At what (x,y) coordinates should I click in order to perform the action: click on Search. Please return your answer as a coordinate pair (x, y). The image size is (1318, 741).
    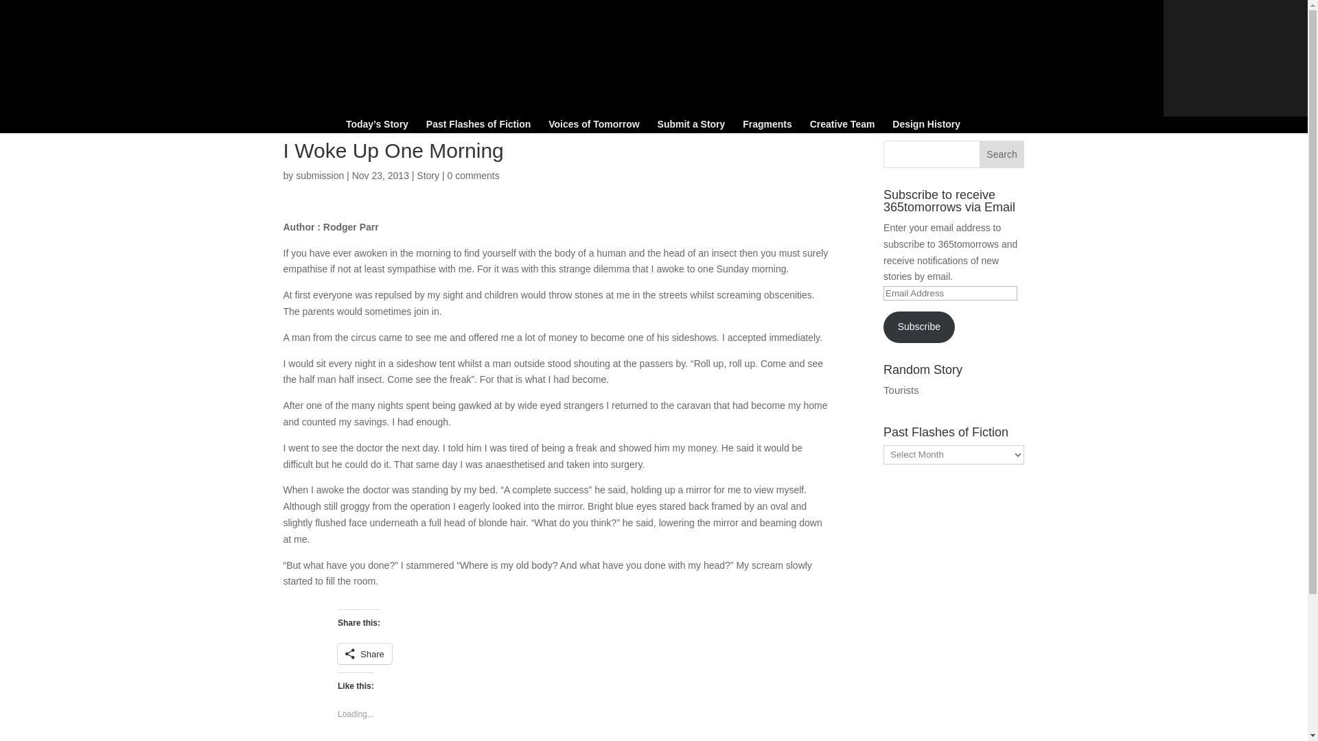
    Looking at the image, I should click on (1002, 154).